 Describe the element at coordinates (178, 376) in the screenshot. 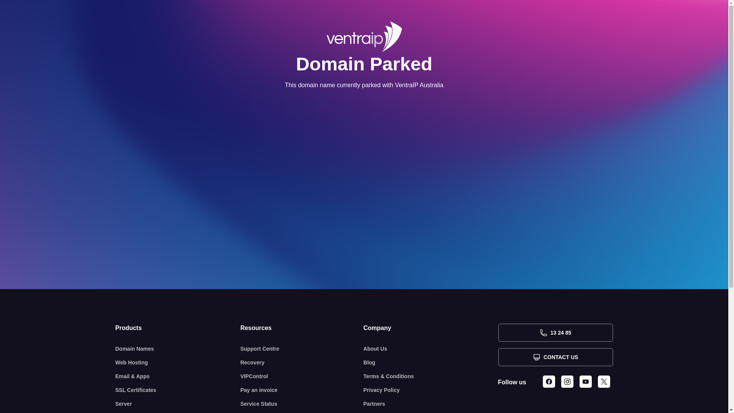

I see `Email & Apps` at that location.